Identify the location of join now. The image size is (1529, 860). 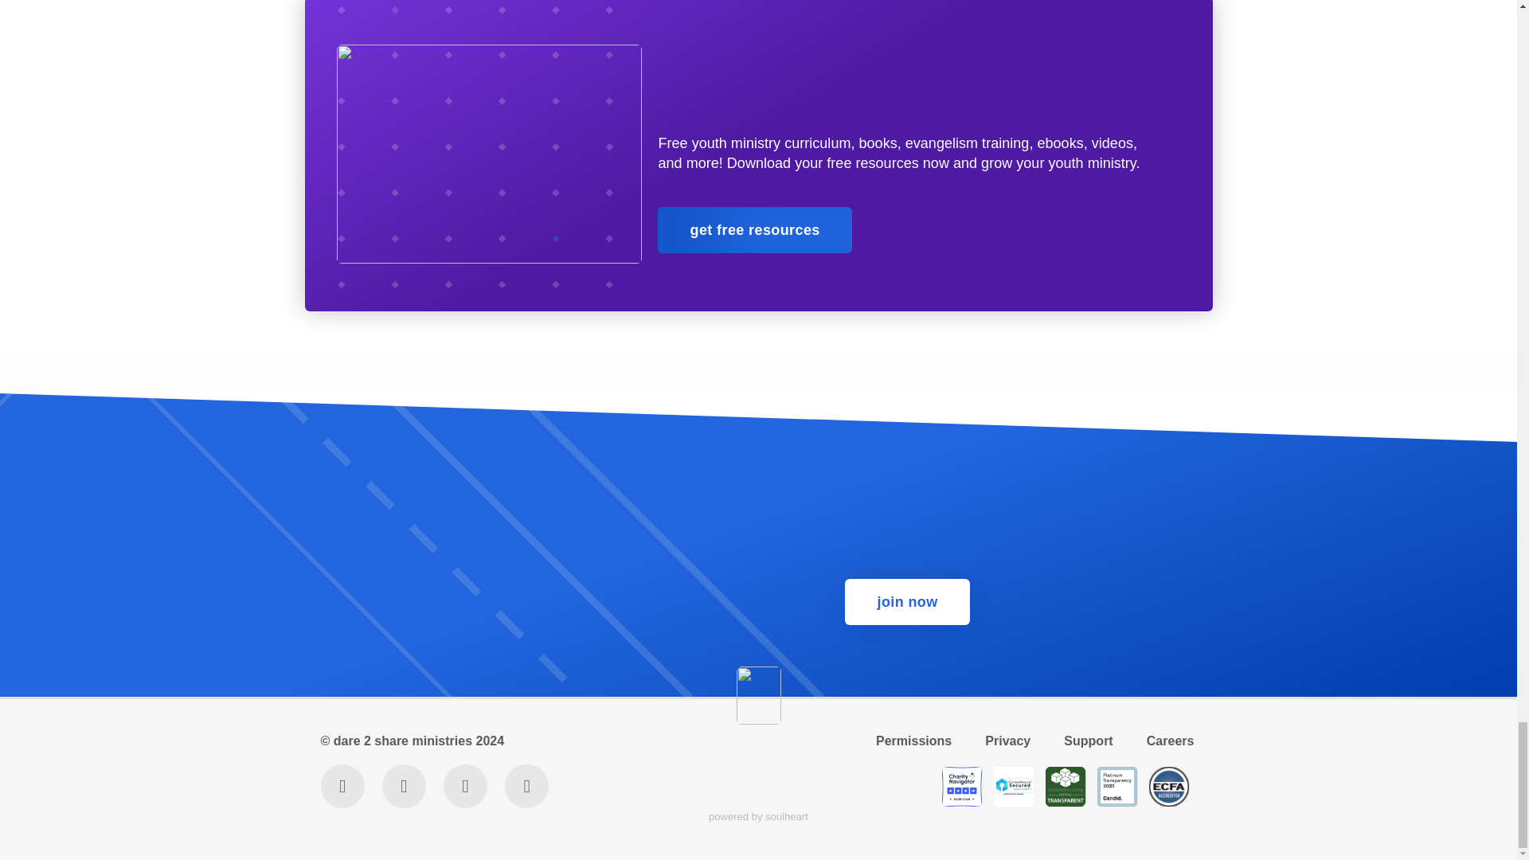
(907, 602).